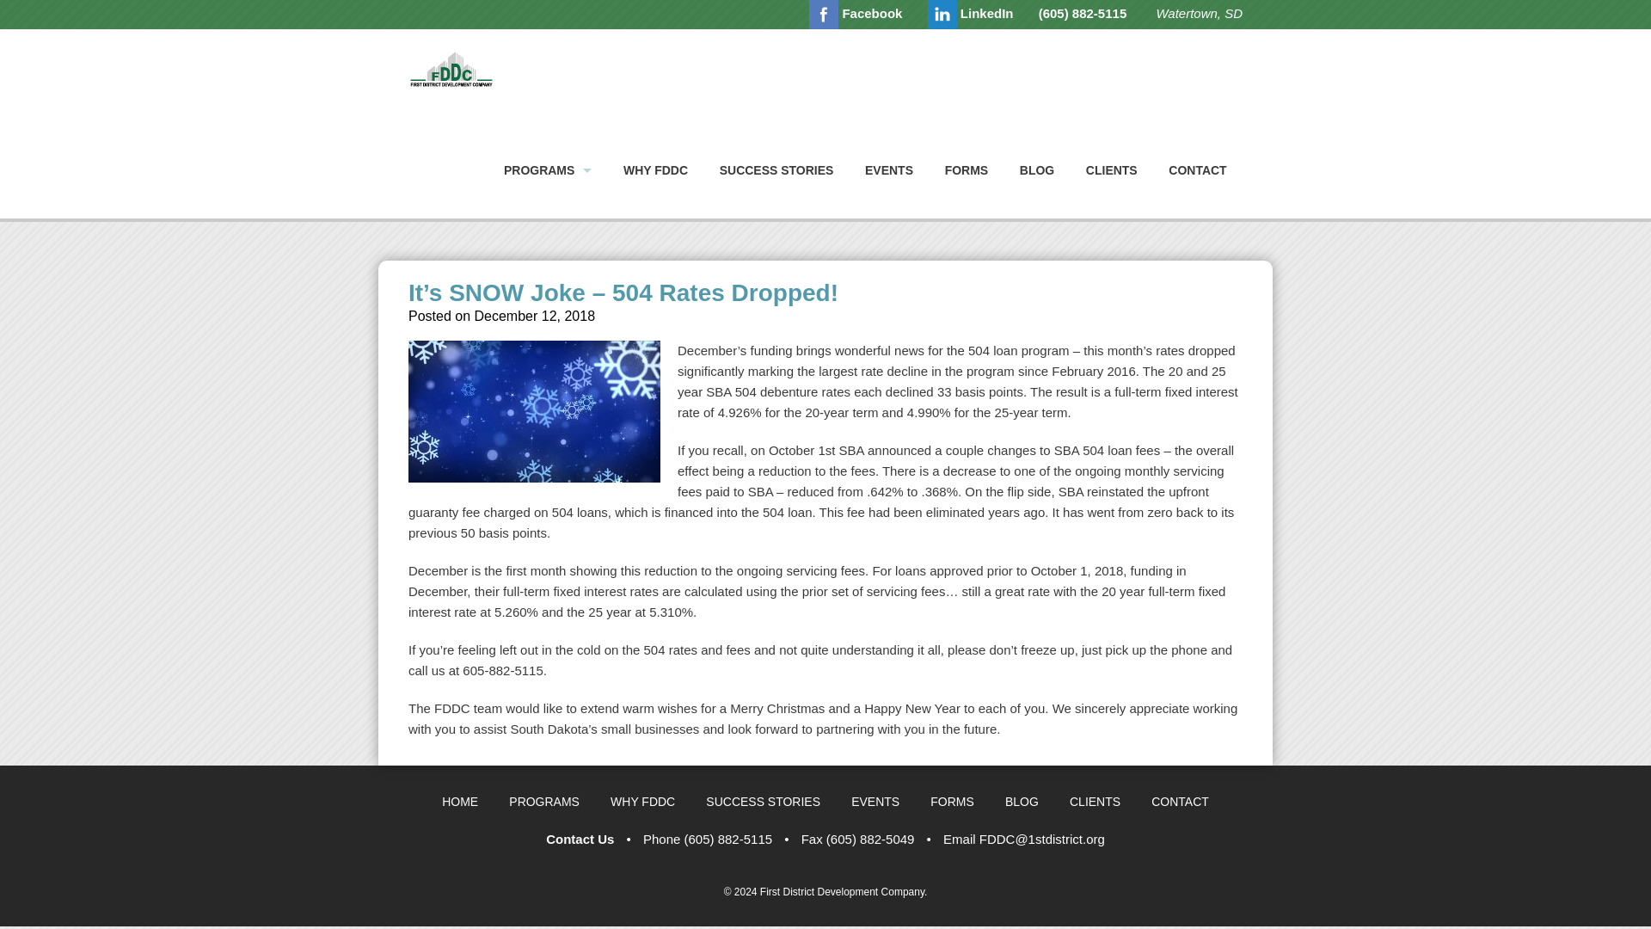  Describe the element at coordinates (543, 802) in the screenshot. I see `PROGRAMS` at that location.